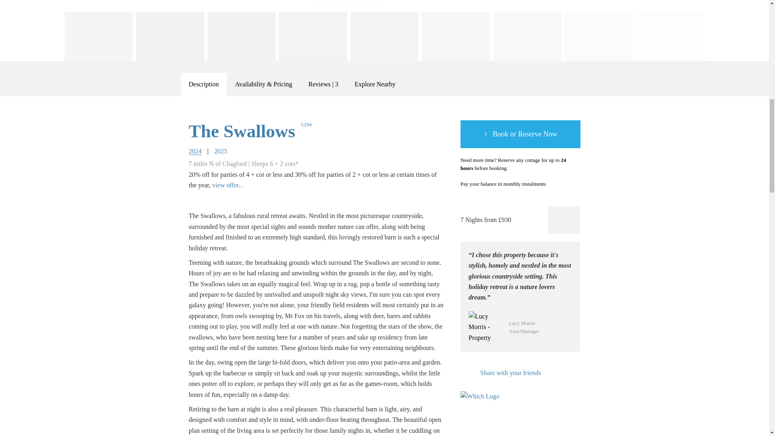 This screenshot has height=436, width=775. I want to click on Description, so click(203, 84).